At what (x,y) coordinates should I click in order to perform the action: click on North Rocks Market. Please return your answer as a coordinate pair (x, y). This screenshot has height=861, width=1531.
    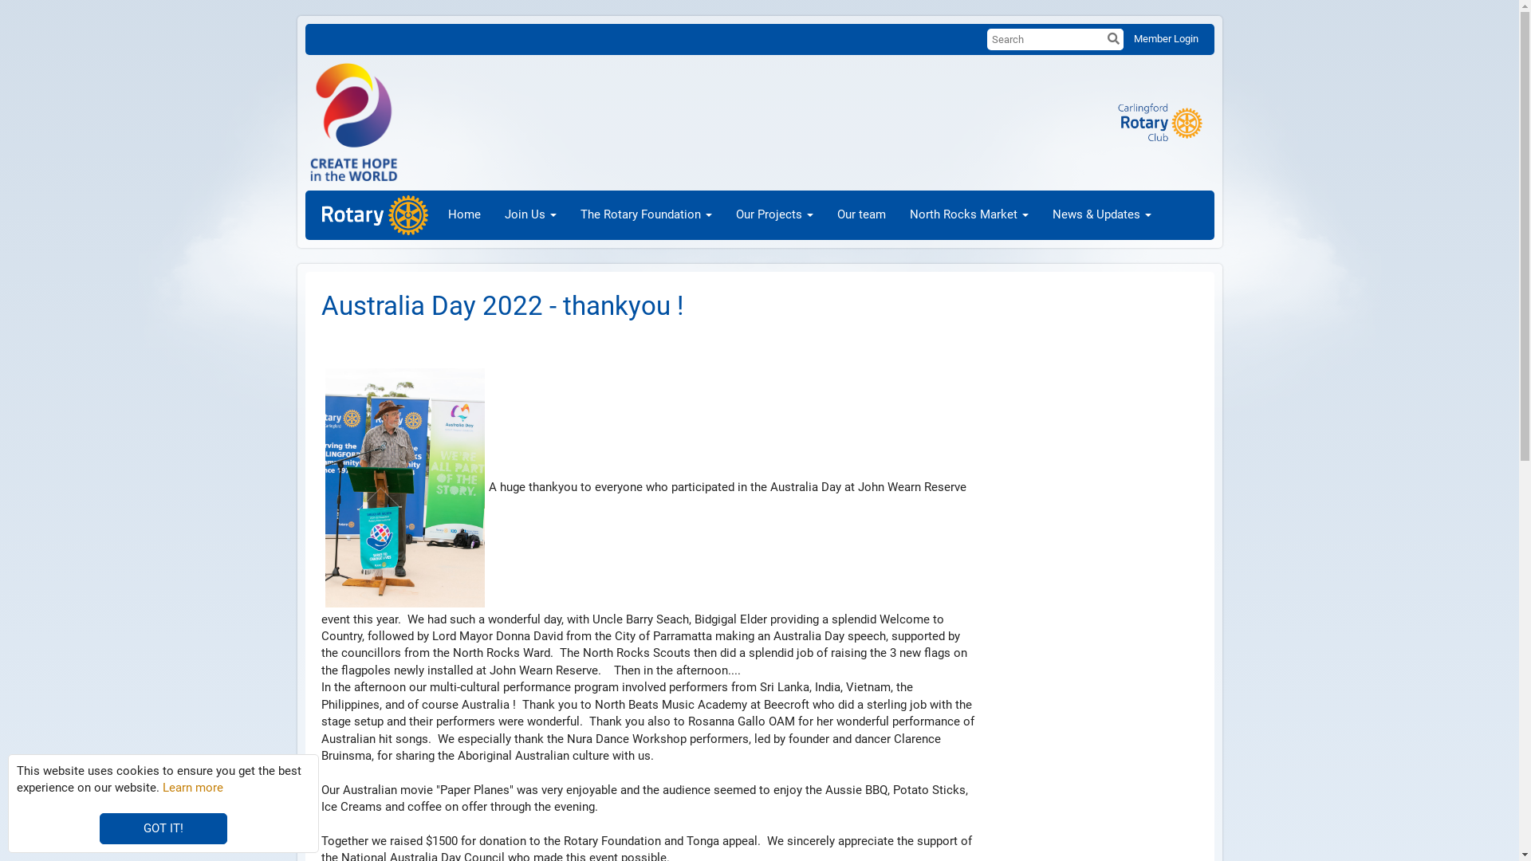
    Looking at the image, I should click on (970, 215).